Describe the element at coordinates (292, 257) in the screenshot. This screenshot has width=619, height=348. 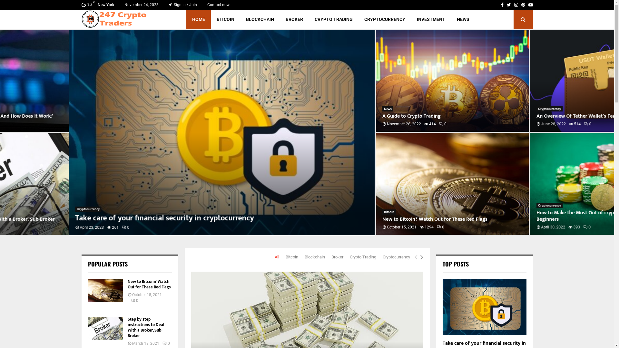
I see `Bitcoin` at that location.